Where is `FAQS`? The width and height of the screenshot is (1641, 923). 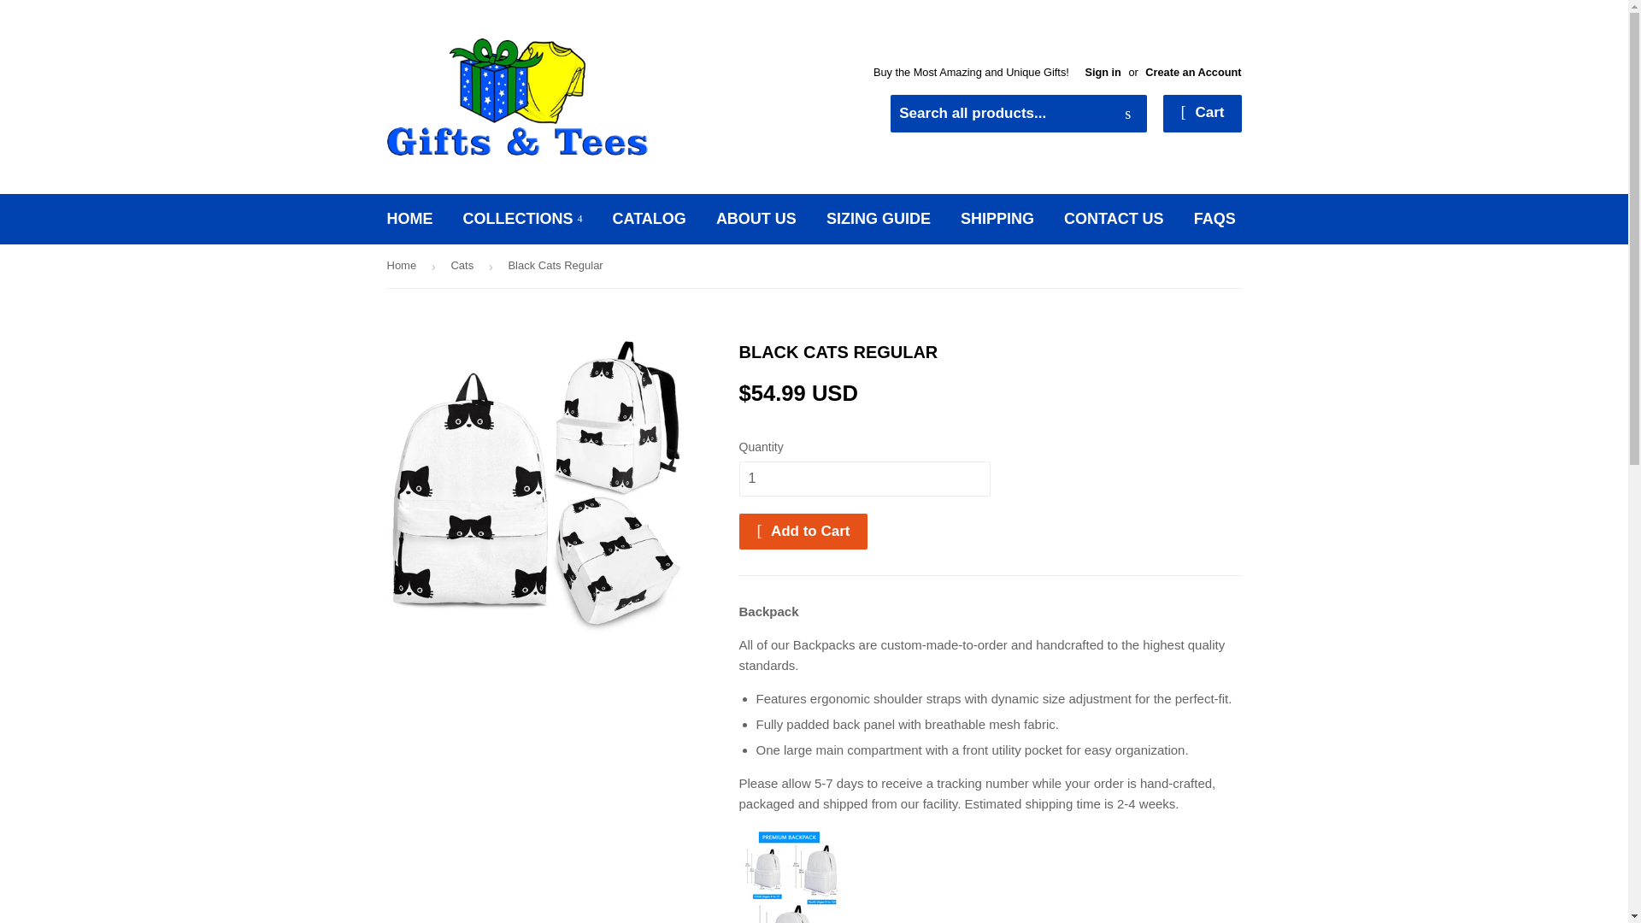 FAQS is located at coordinates (1215, 219).